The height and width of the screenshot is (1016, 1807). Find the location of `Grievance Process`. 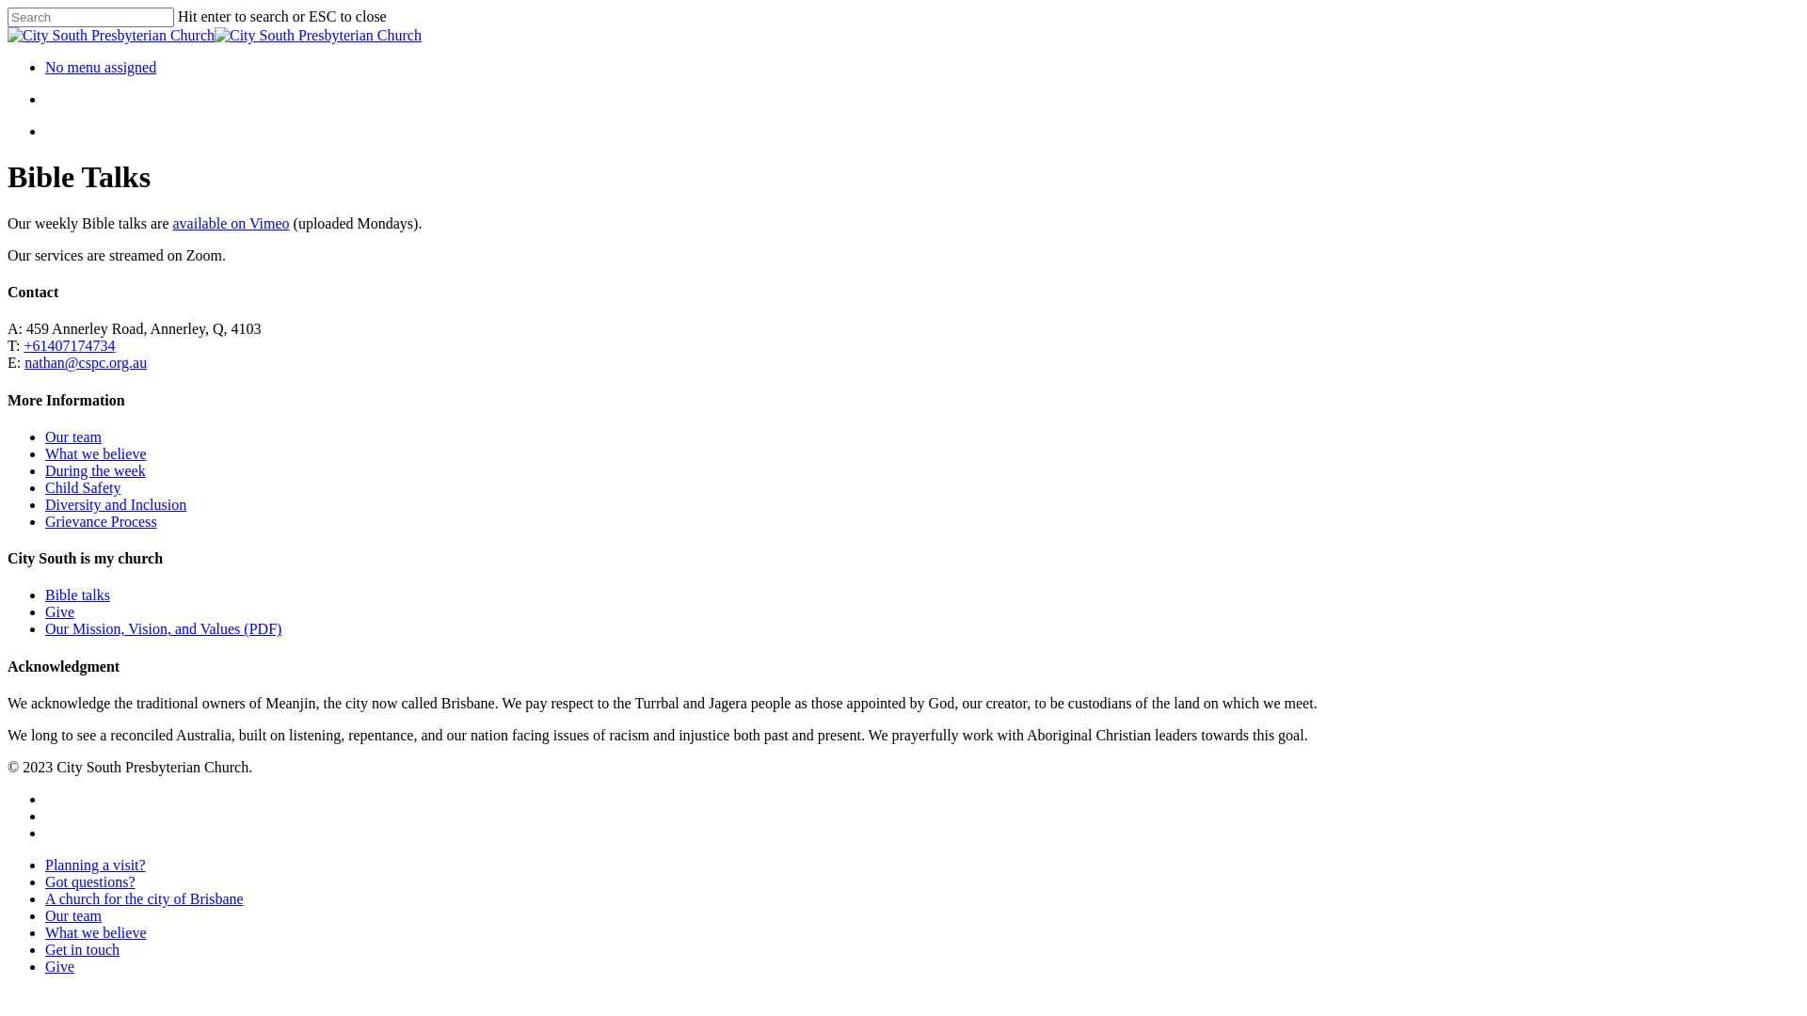

Grievance Process is located at coordinates (102, 521).